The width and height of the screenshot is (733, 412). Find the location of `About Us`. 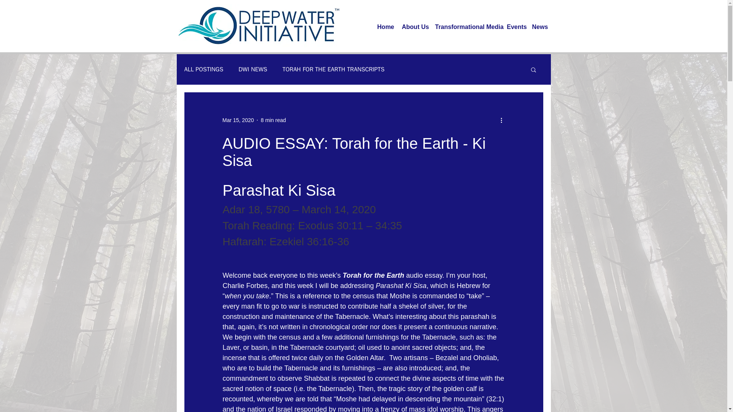

About Us is located at coordinates (414, 27).